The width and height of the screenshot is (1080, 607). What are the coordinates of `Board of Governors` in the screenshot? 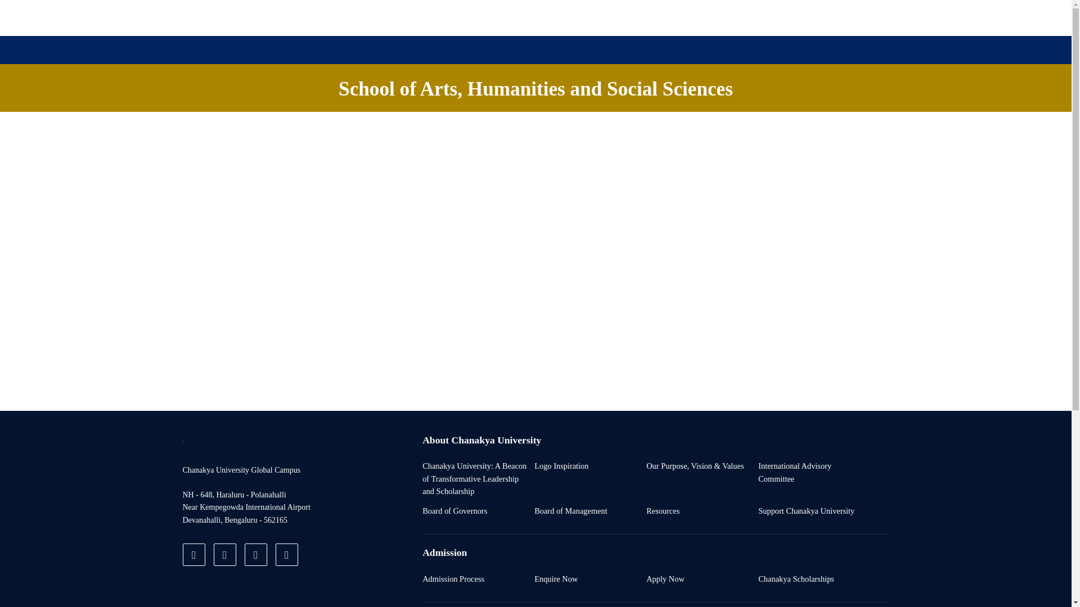 It's located at (454, 510).